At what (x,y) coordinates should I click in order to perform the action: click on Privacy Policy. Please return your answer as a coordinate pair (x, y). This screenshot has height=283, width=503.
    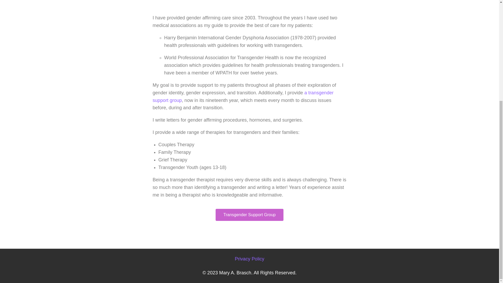
    Looking at the image, I should click on (249, 259).